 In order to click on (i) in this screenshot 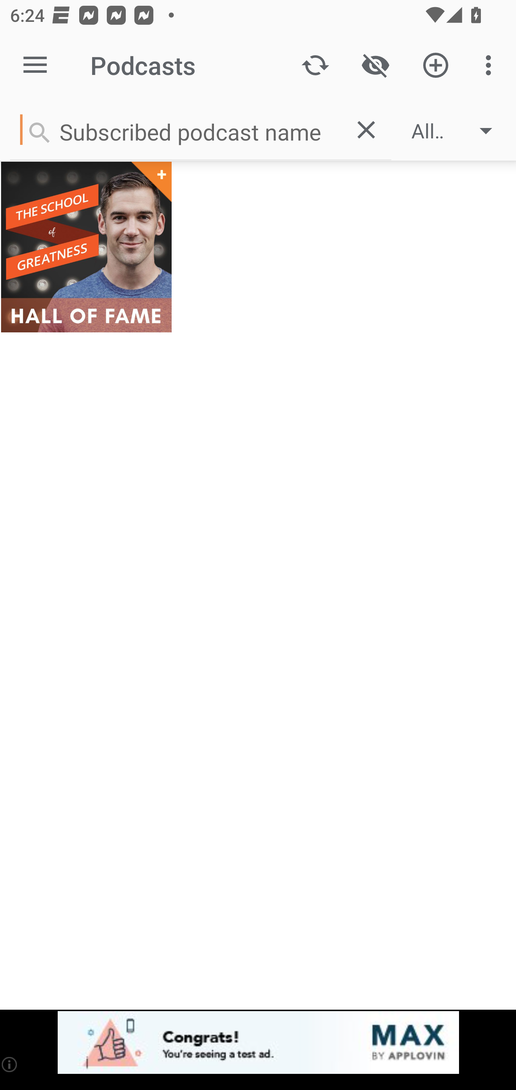, I will do `click(10, 1064)`.